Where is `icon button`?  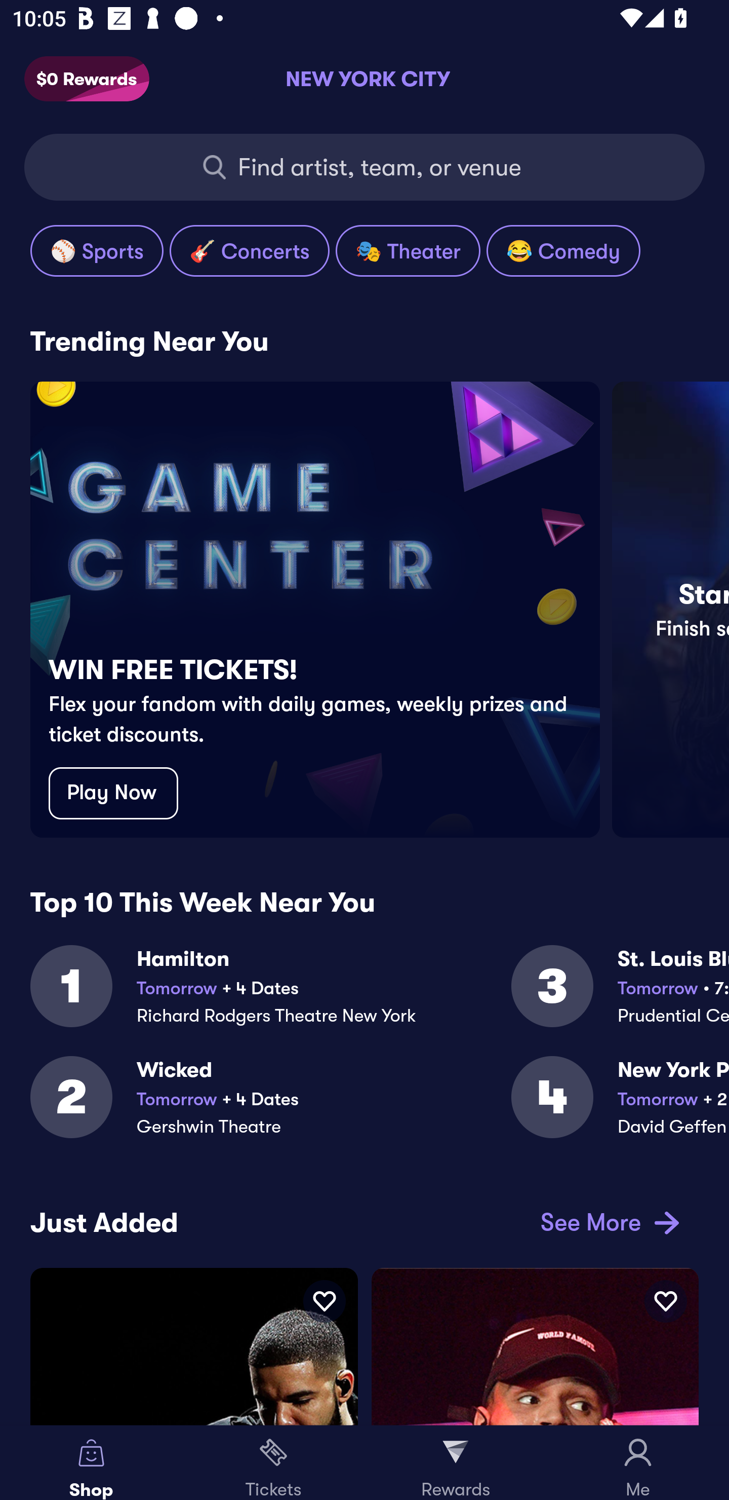
icon button is located at coordinates (324, 1301).